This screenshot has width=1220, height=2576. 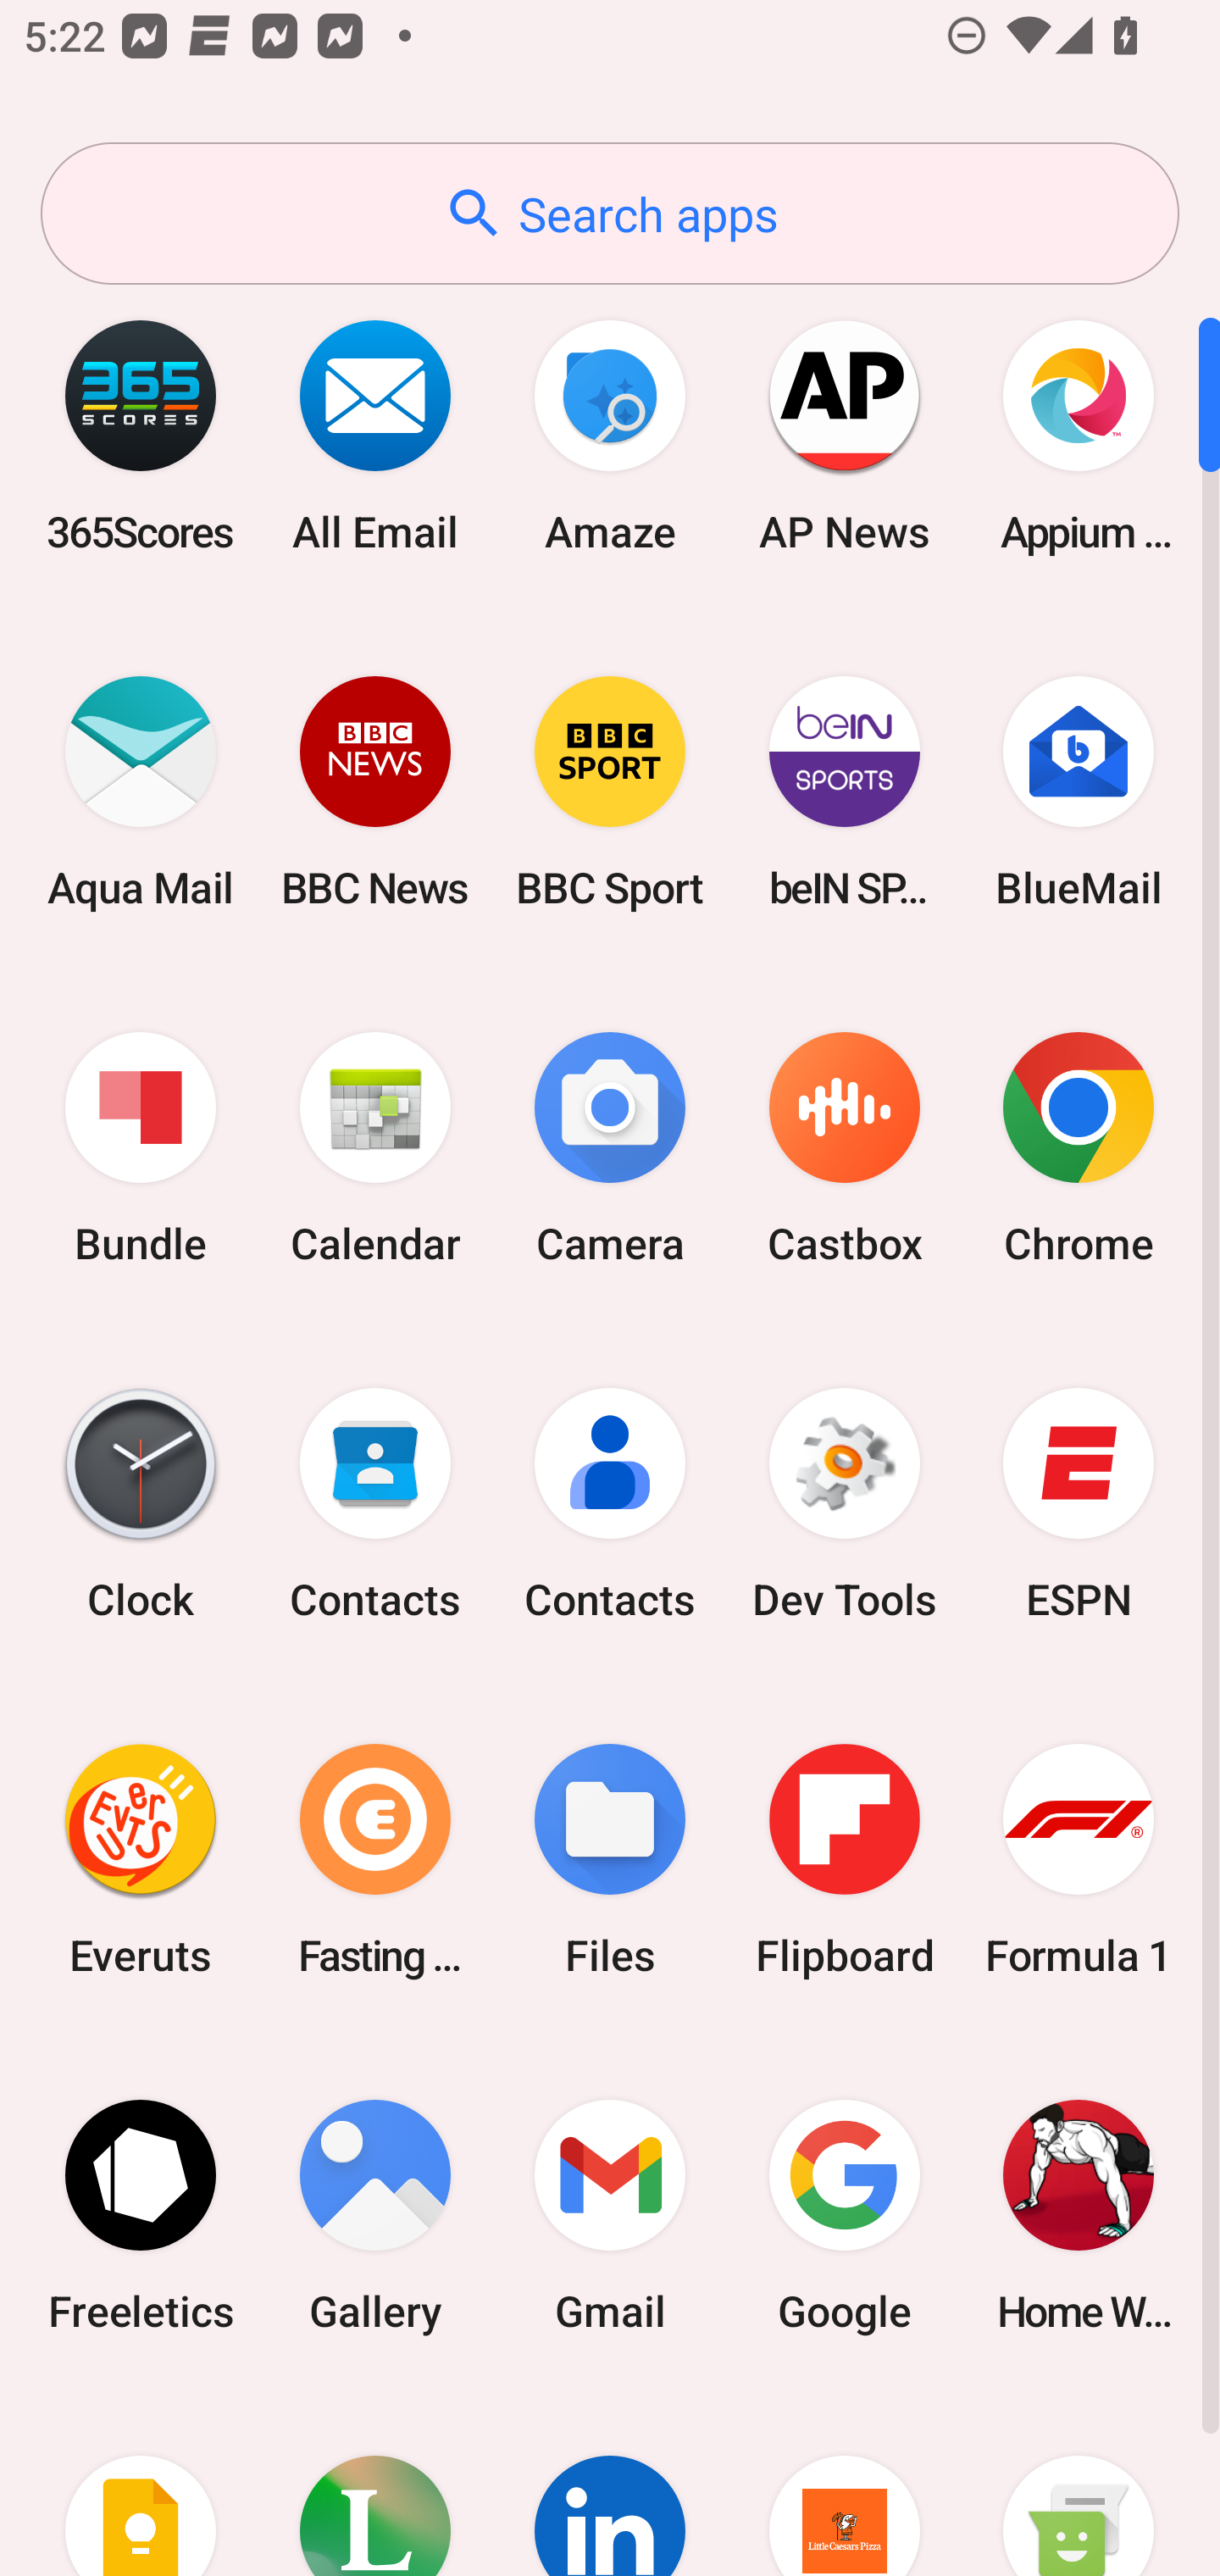 I want to click on Camera, so click(x=610, y=1149).